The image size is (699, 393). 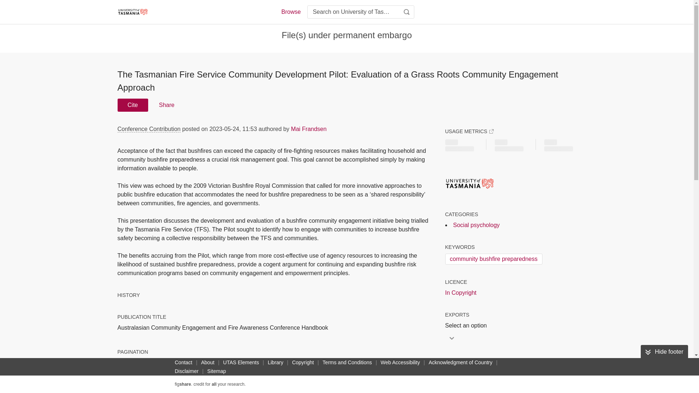 I want to click on Cite, so click(x=133, y=105).